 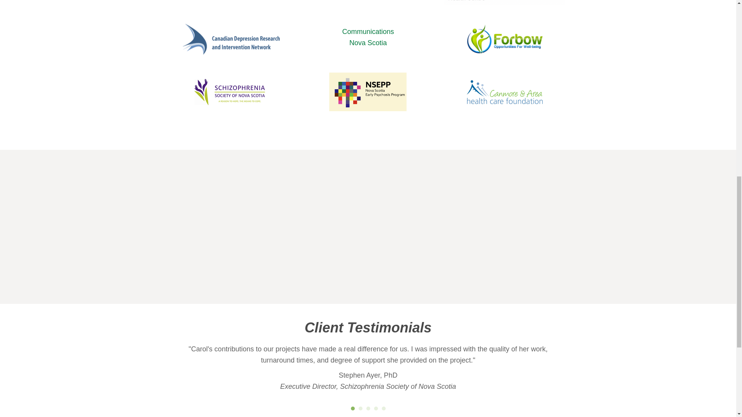 I want to click on 1480977397, so click(x=231, y=41).